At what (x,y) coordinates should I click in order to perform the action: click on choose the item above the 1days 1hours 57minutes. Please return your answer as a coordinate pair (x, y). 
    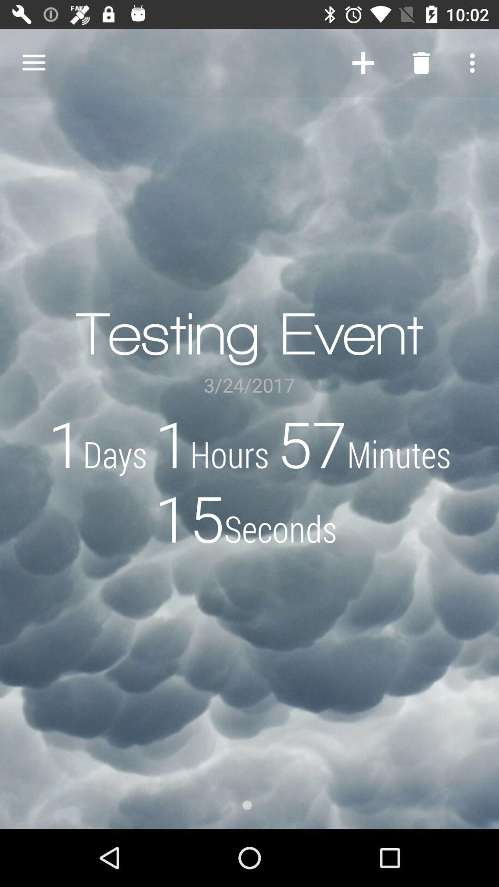
    Looking at the image, I should click on (34, 63).